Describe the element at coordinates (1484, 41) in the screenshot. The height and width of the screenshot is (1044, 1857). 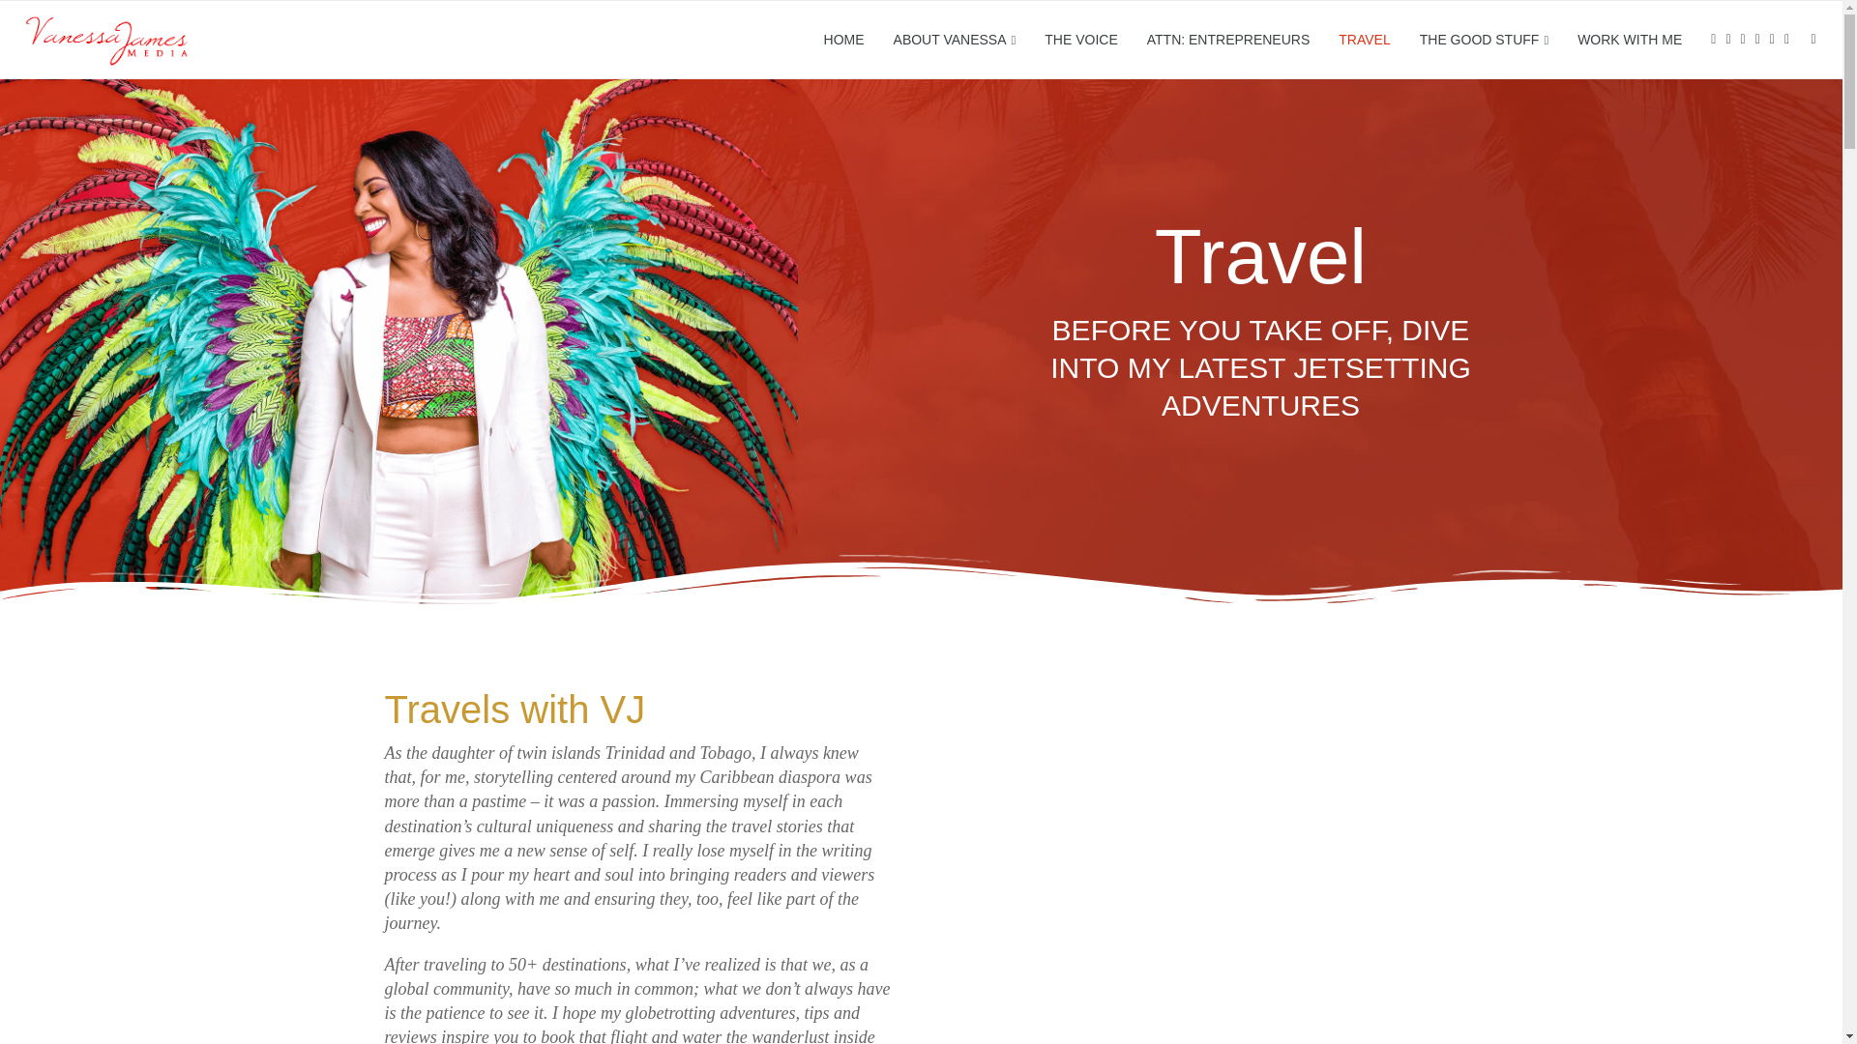
I see `THE GOOD STUFF` at that location.